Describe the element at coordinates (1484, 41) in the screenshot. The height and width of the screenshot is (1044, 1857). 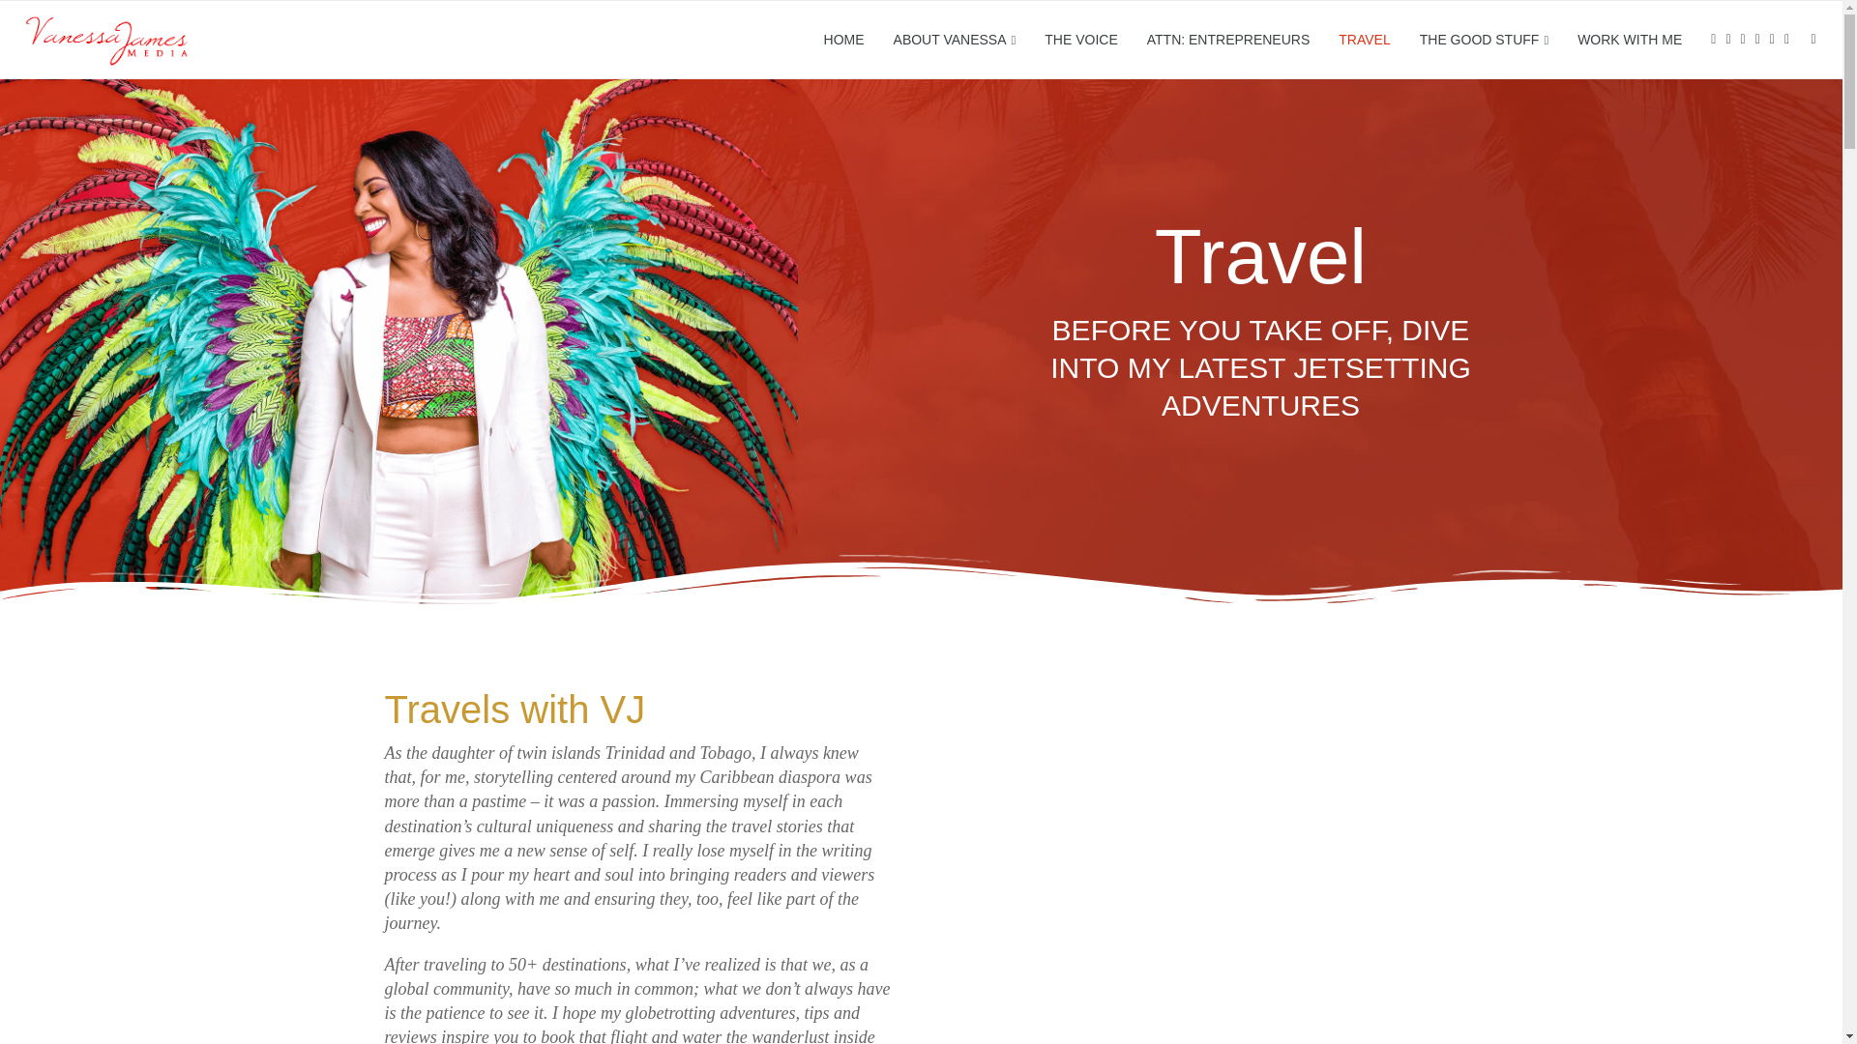
I see `THE GOOD STUFF` at that location.